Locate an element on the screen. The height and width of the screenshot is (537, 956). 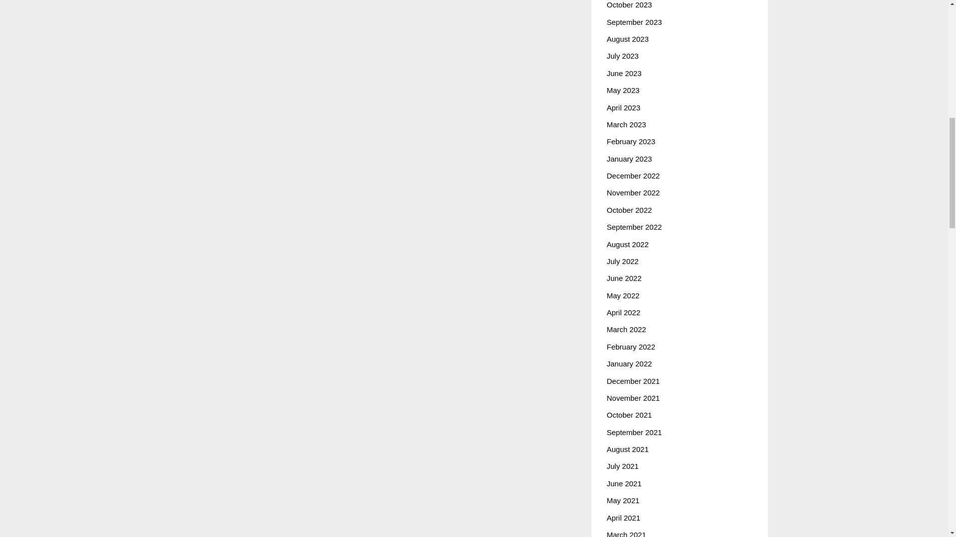
July 2023 is located at coordinates (622, 56).